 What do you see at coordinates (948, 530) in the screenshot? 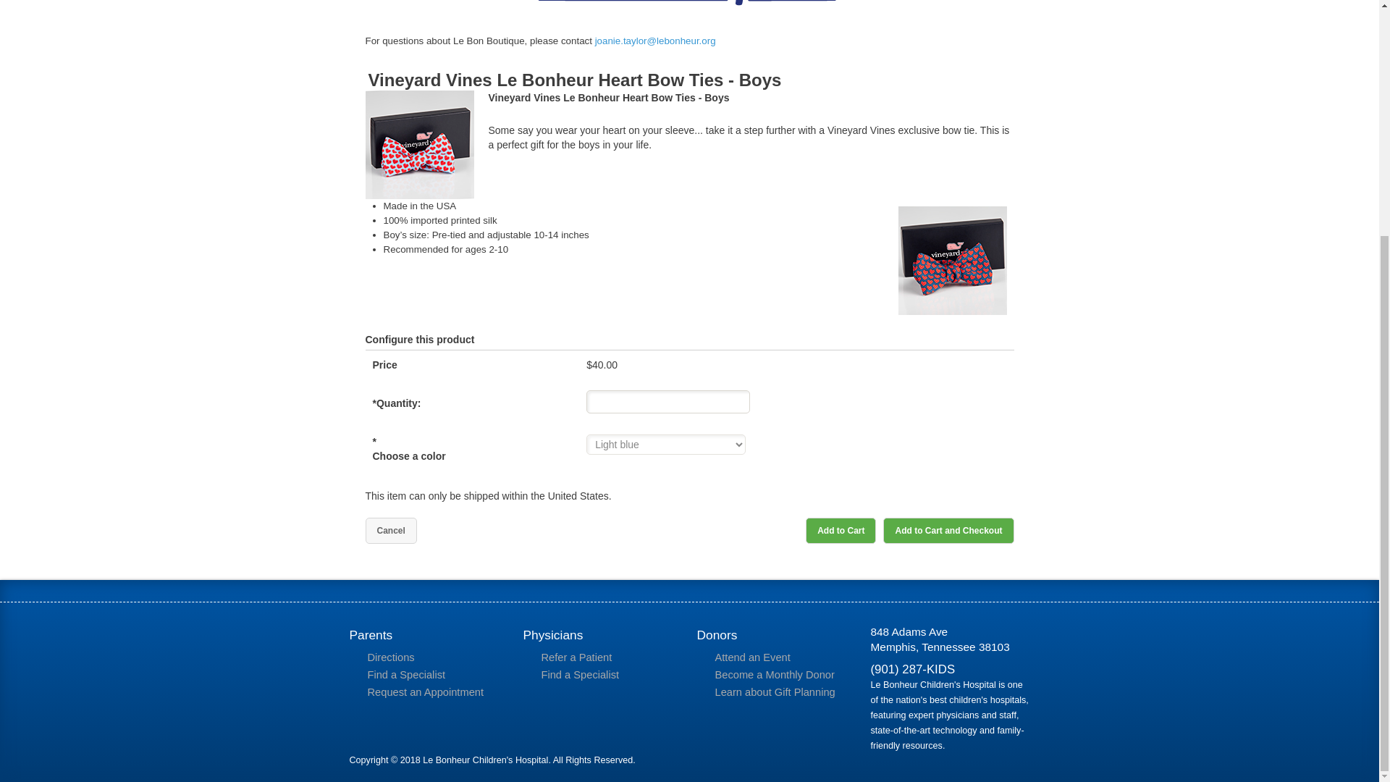
I see `Add to Cart and Checkout` at bounding box center [948, 530].